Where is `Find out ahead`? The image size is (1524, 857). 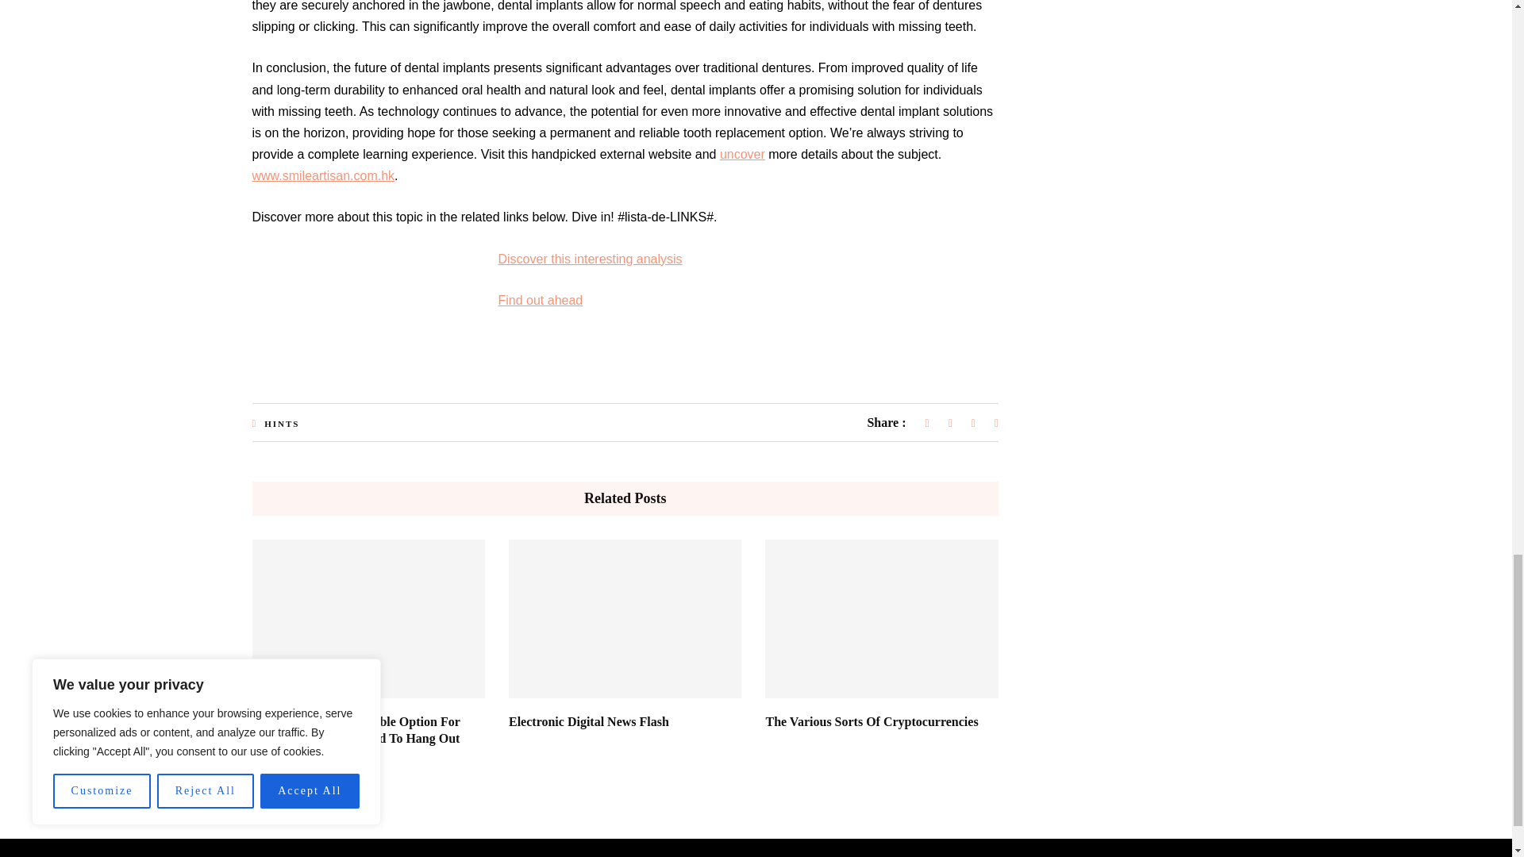
Find out ahead is located at coordinates (541, 300).